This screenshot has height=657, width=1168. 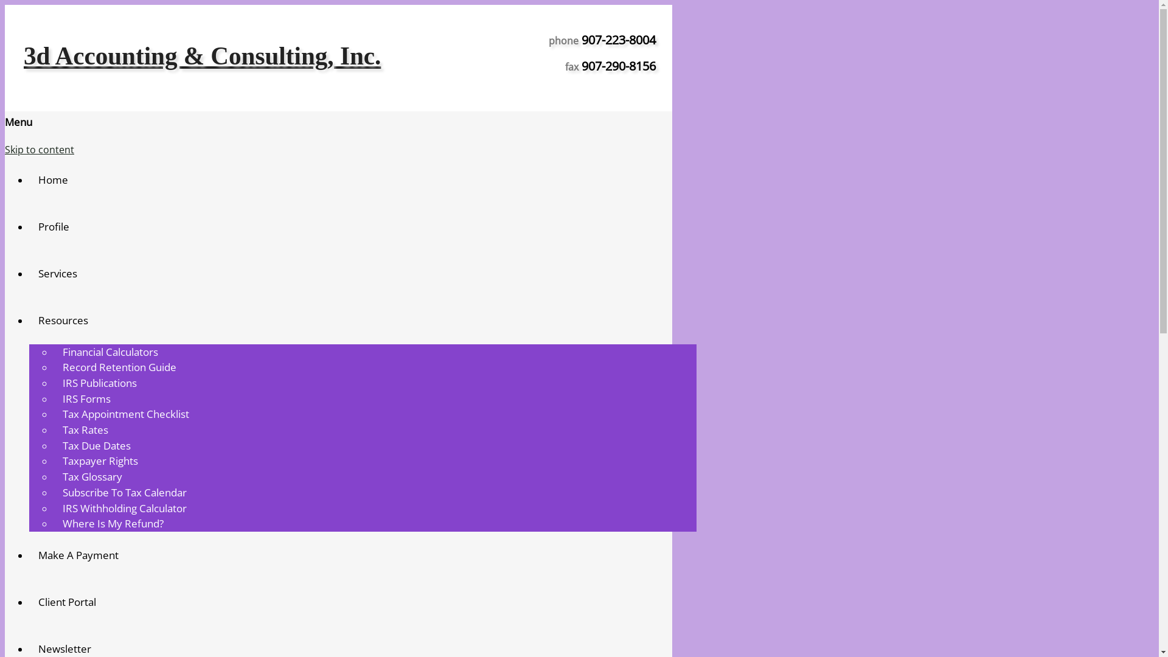 I want to click on 3d Accounting & Consulting, Inc., so click(x=202, y=56).